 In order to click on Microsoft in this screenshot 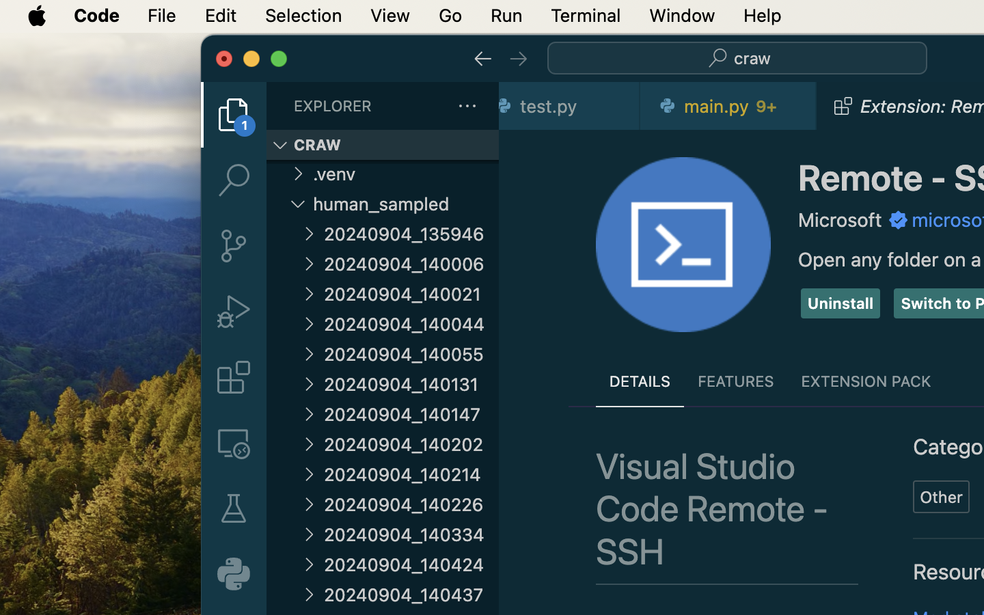, I will do `click(840, 220)`.